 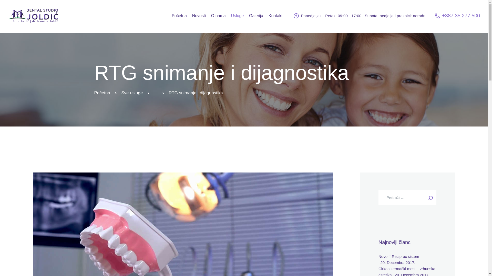 I want to click on O nama, so click(x=218, y=16).